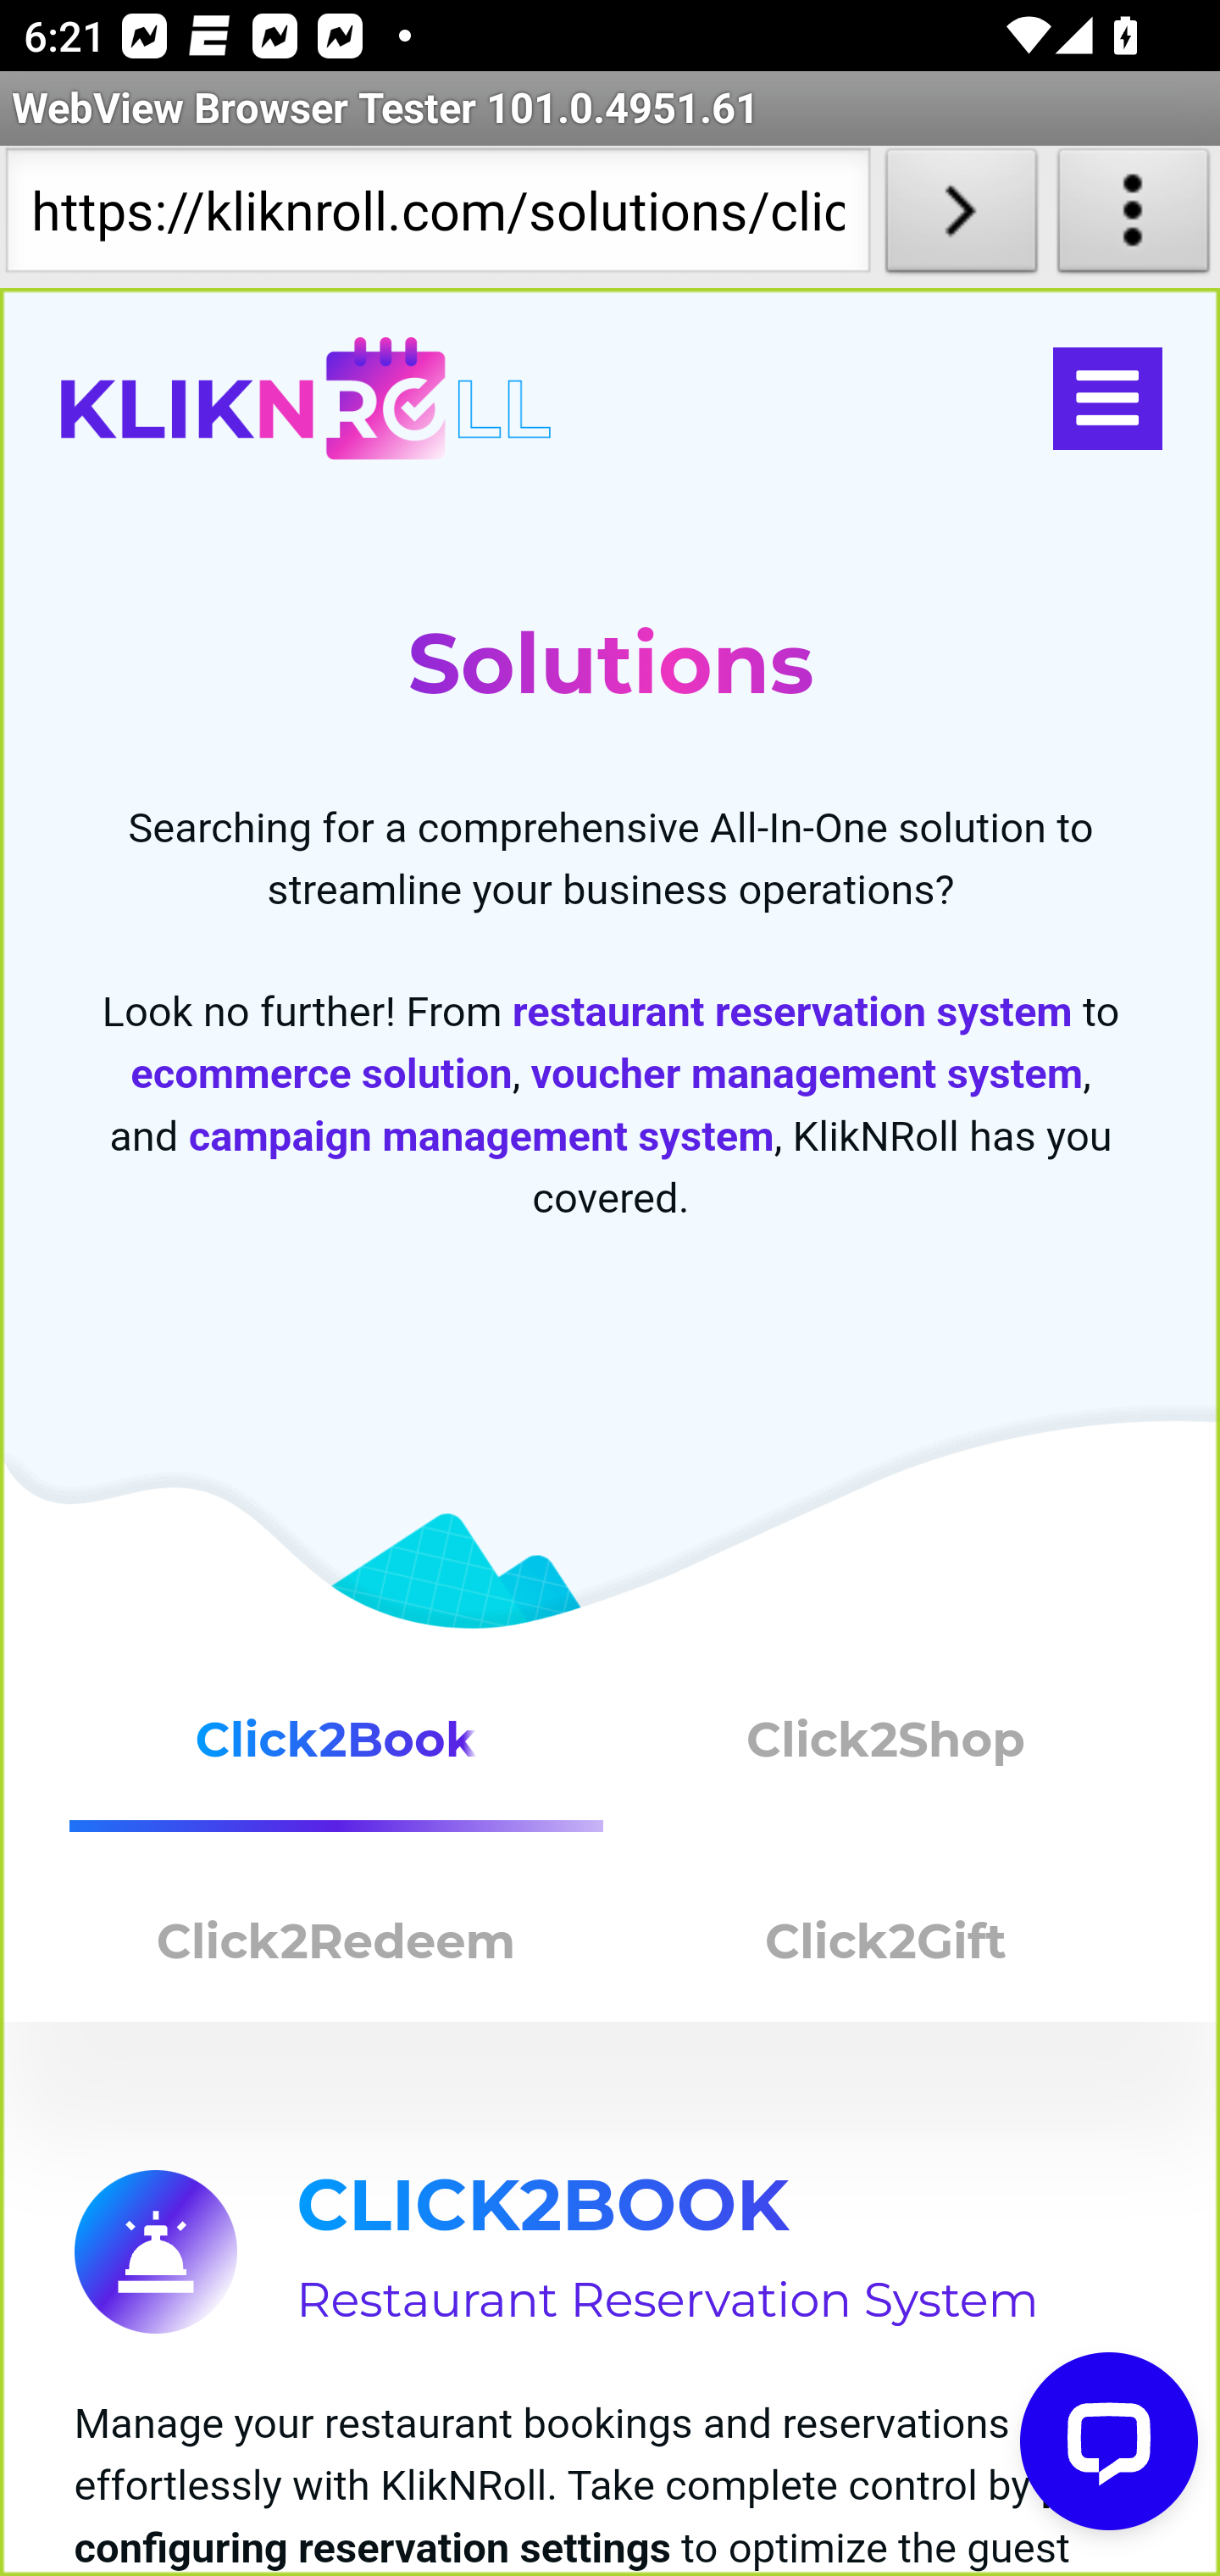  What do you see at coordinates (886, 1752) in the screenshot?
I see `Click2Shop` at bounding box center [886, 1752].